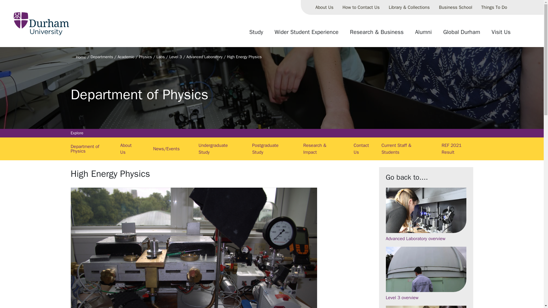 This screenshot has height=308, width=548. I want to click on Global Durham, so click(462, 34).